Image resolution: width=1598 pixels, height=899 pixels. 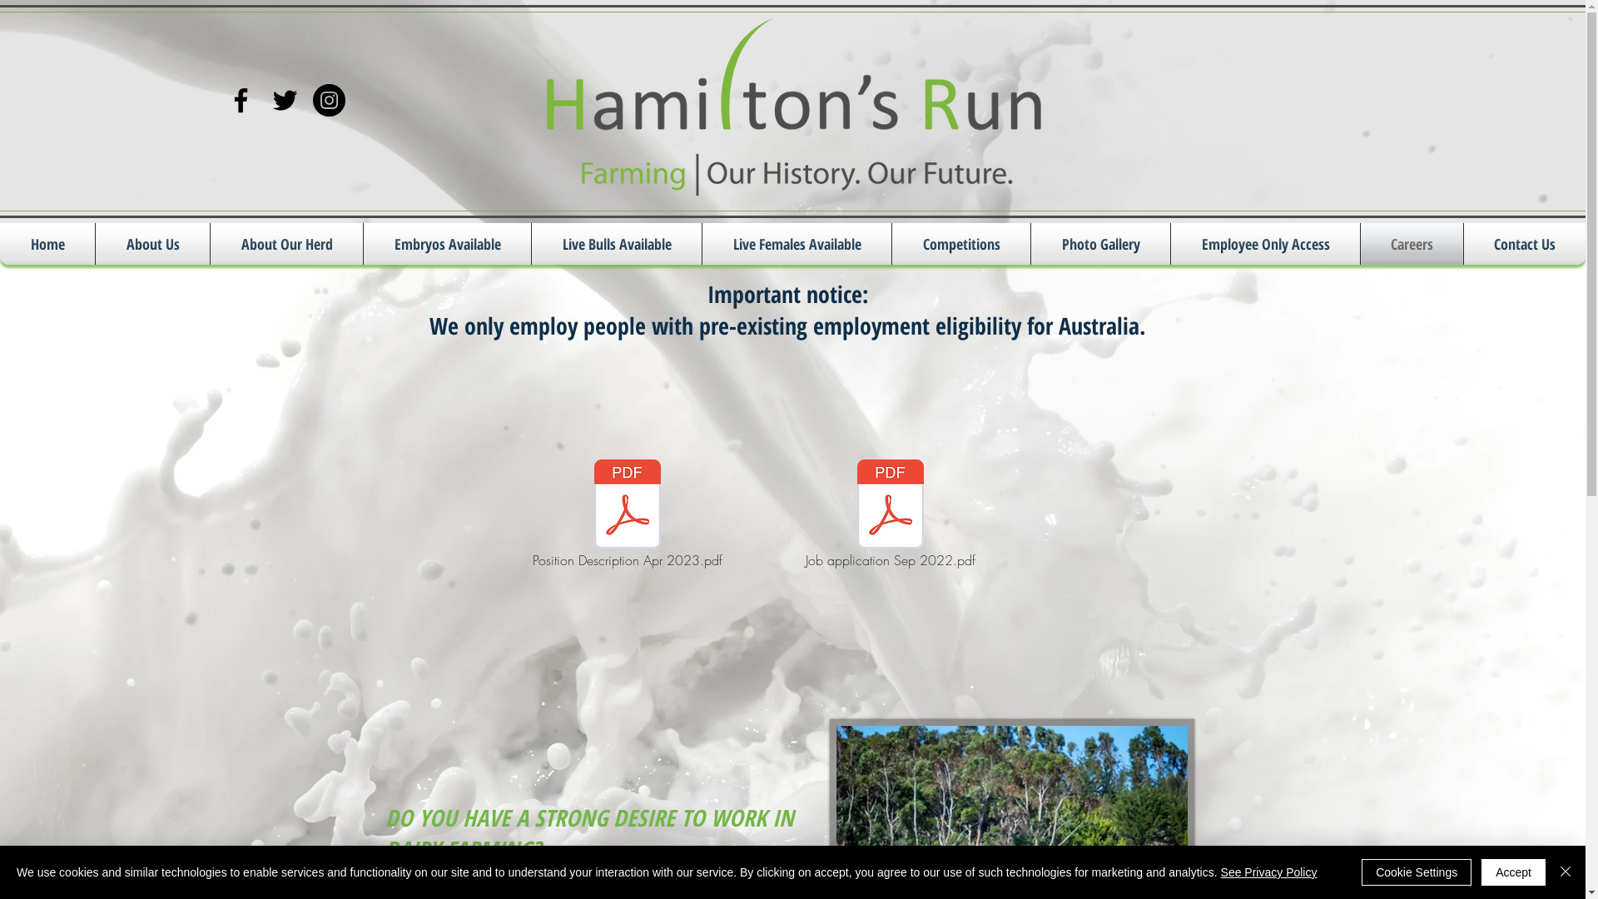 What do you see at coordinates (1525, 244) in the screenshot?
I see `Contact Us` at bounding box center [1525, 244].